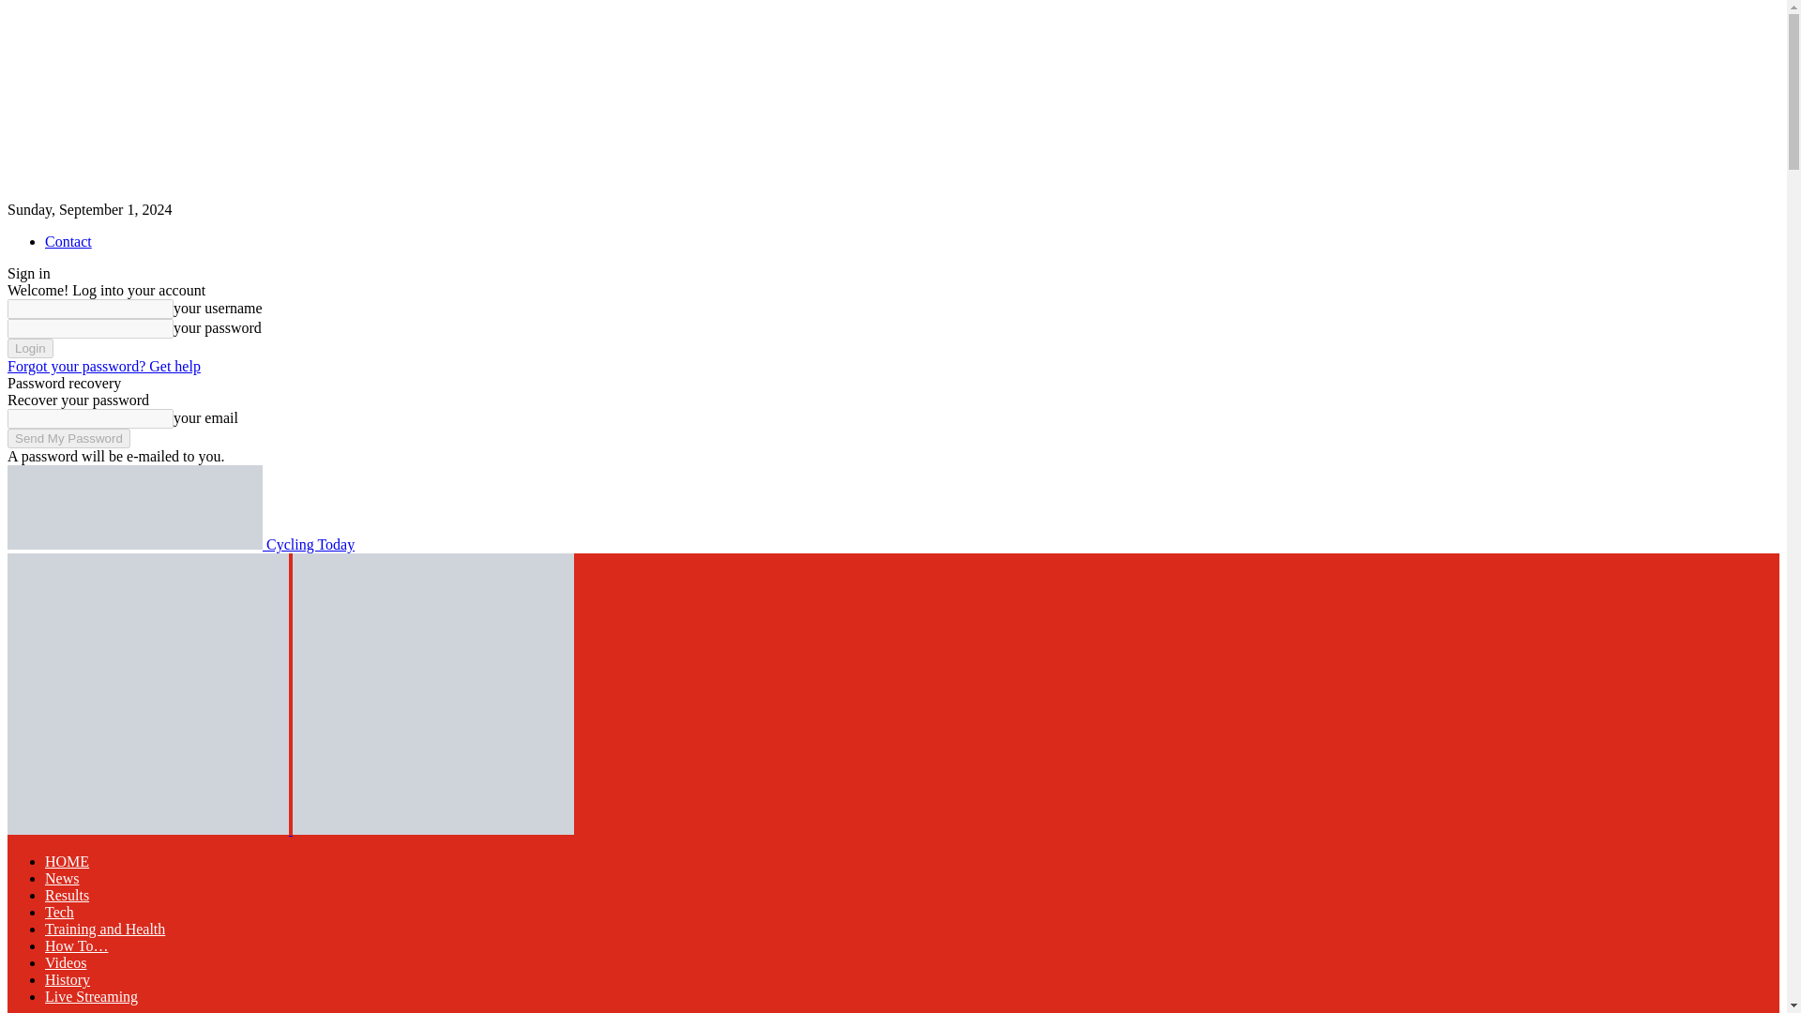 This screenshot has height=1013, width=1801. Describe the element at coordinates (66, 962) in the screenshot. I see `Videos` at that location.